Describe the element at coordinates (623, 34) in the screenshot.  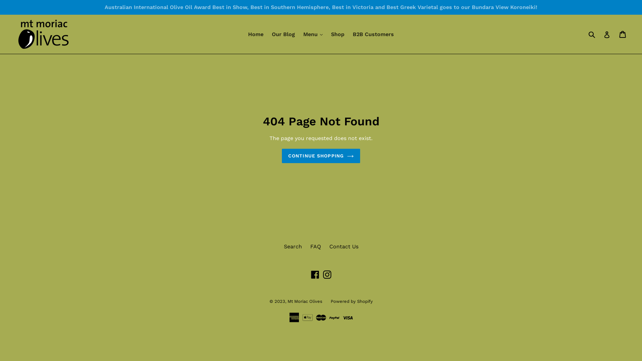
I see `Cart
Cart` at that location.